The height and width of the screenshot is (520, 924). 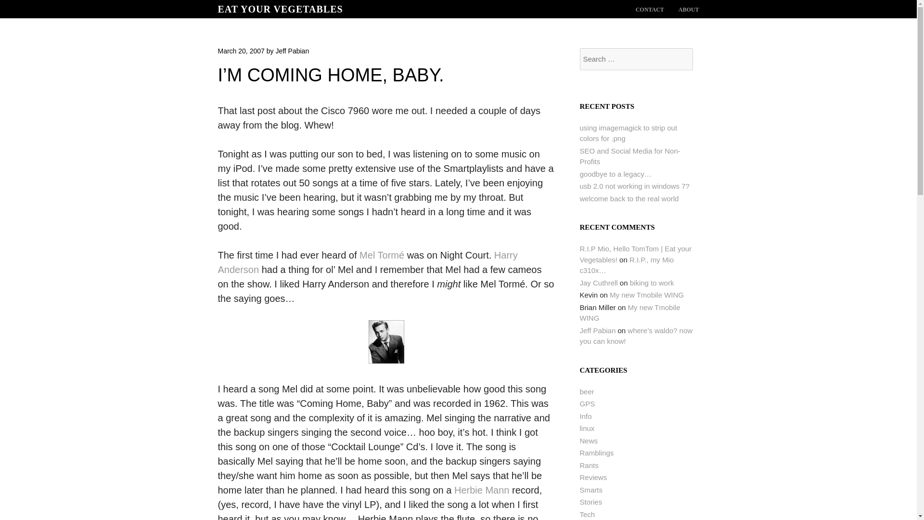 What do you see at coordinates (597, 330) in the screenshot?
I see `Jeff Pabian` at bounding box center [597, 330].